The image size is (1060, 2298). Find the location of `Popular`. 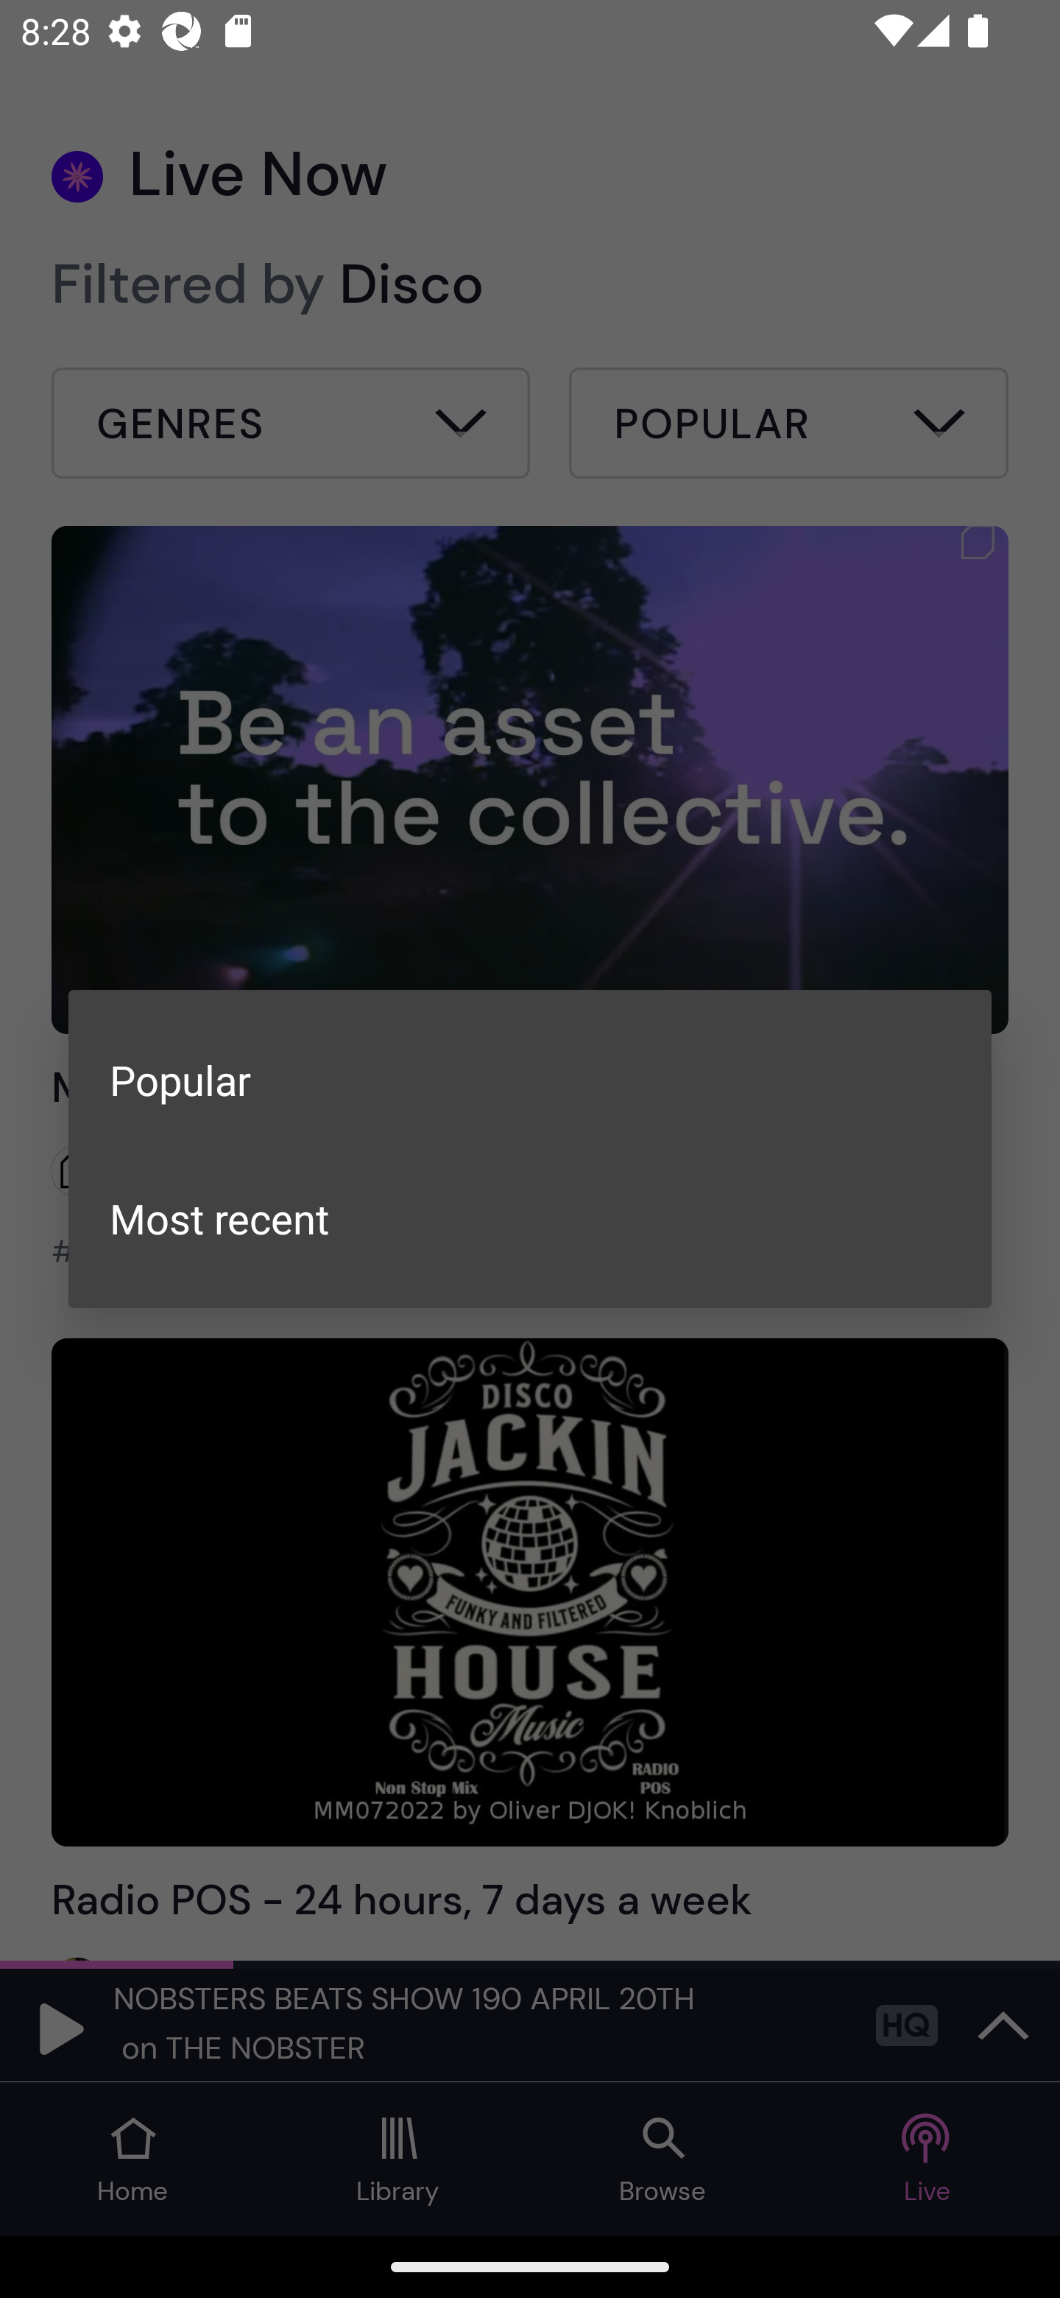

Popular is located at coordinates (530, 1080).